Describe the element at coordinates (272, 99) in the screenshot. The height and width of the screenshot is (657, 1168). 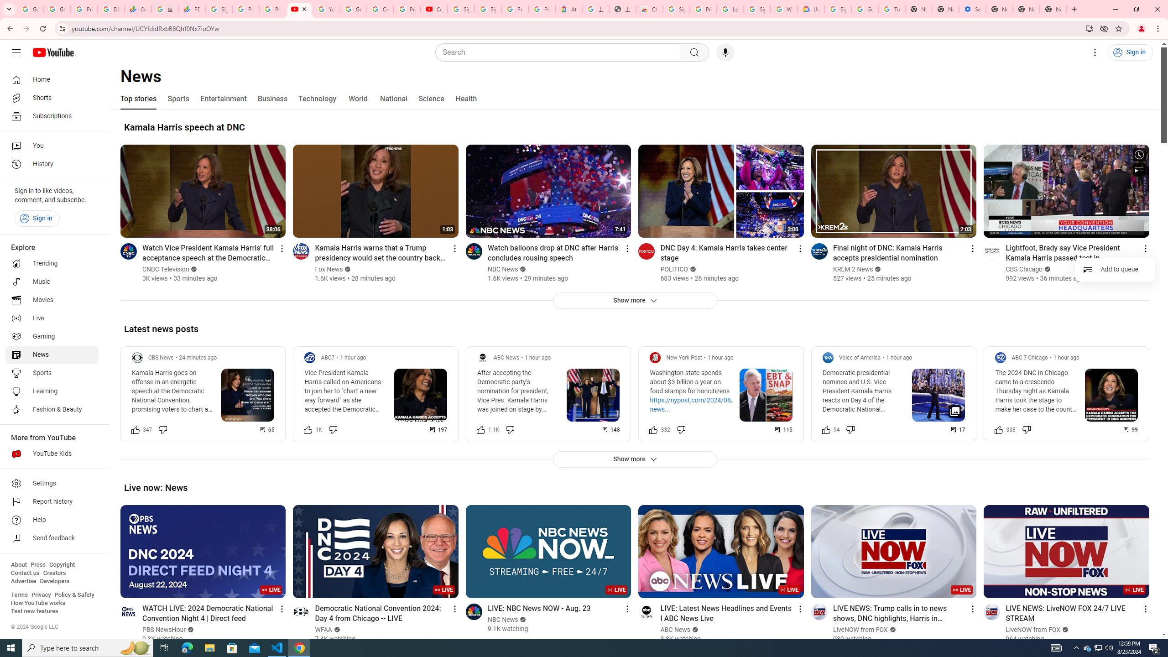
I see `Business` at that location.